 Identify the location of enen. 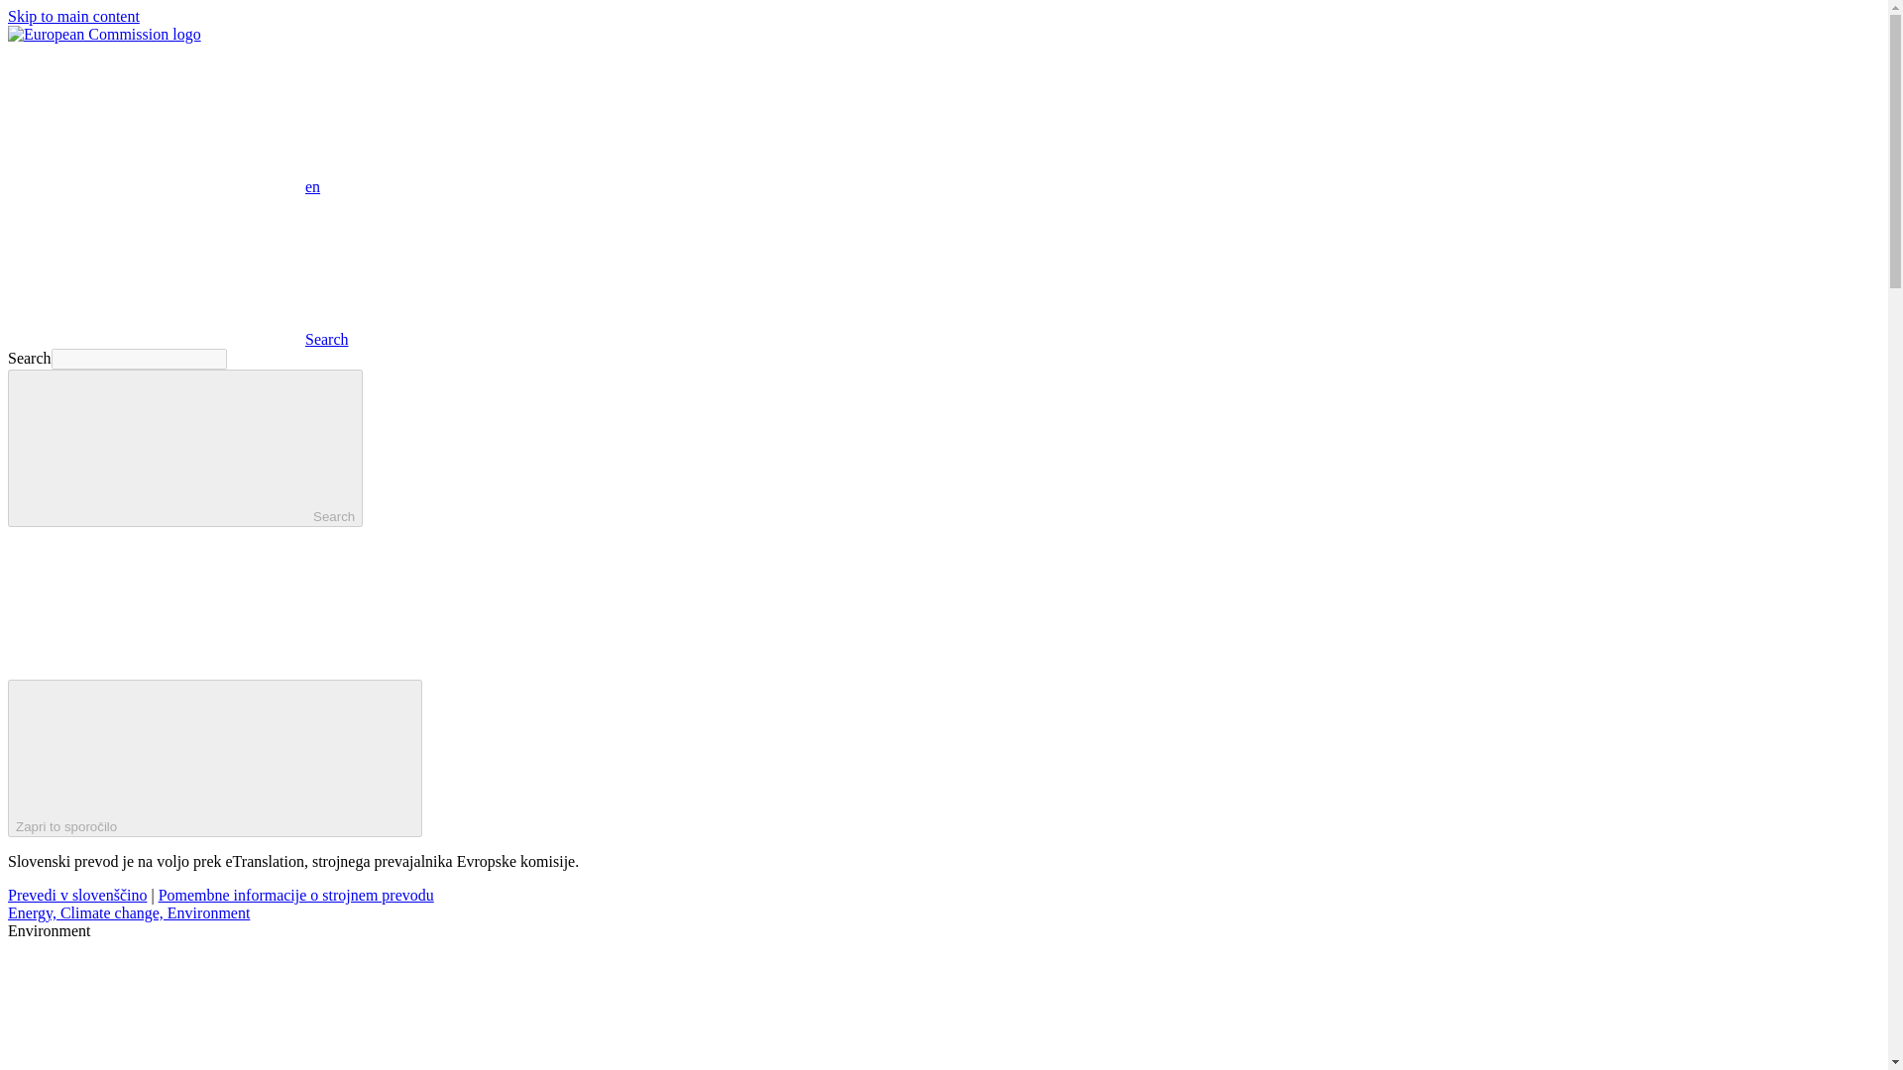
(163, 186).